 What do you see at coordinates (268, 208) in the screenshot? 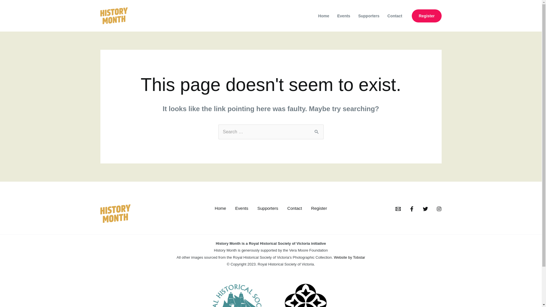
I see `Supporters` at bounding box center [268, 208].